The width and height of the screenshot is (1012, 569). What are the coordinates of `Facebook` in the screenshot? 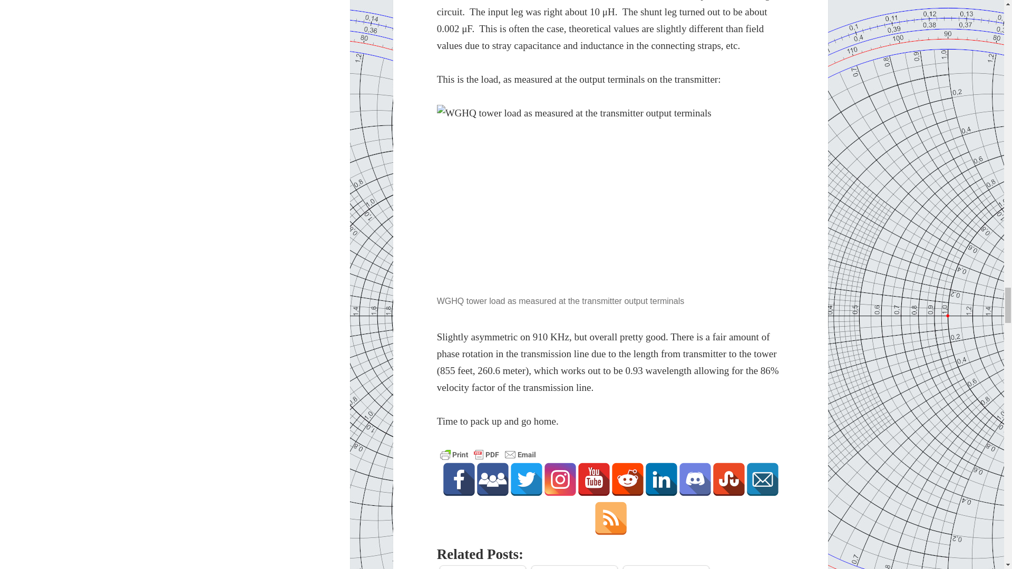 It's located at (459, 479).